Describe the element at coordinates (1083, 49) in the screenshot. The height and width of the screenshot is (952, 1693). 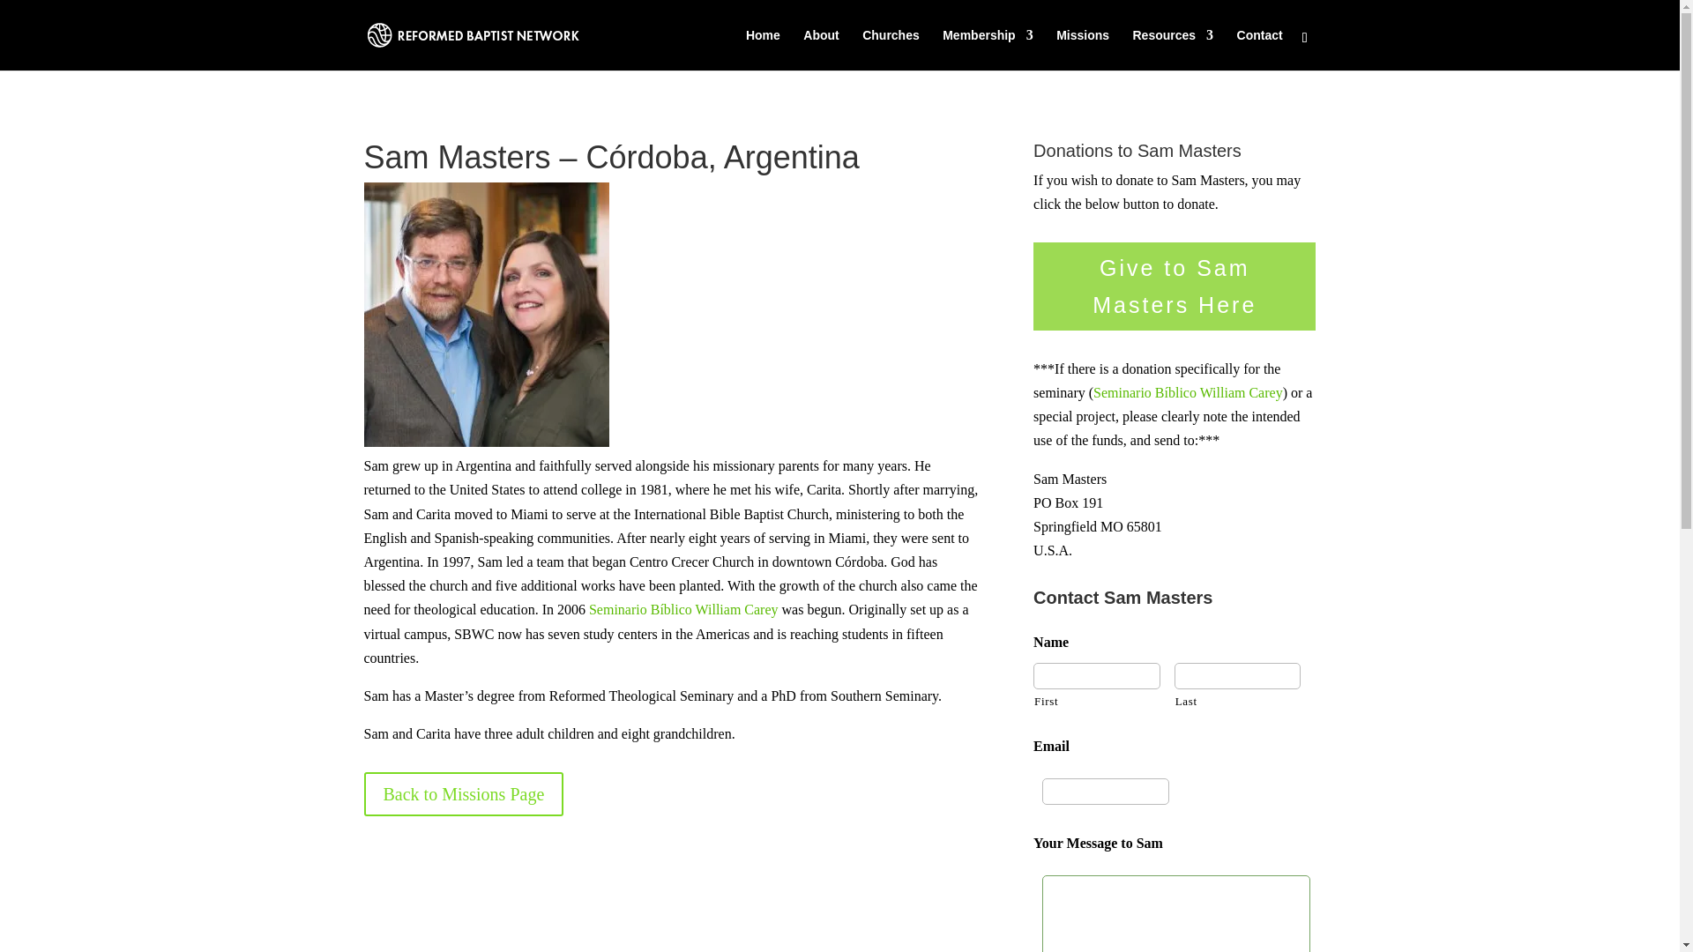
I see `Missions` at that location.